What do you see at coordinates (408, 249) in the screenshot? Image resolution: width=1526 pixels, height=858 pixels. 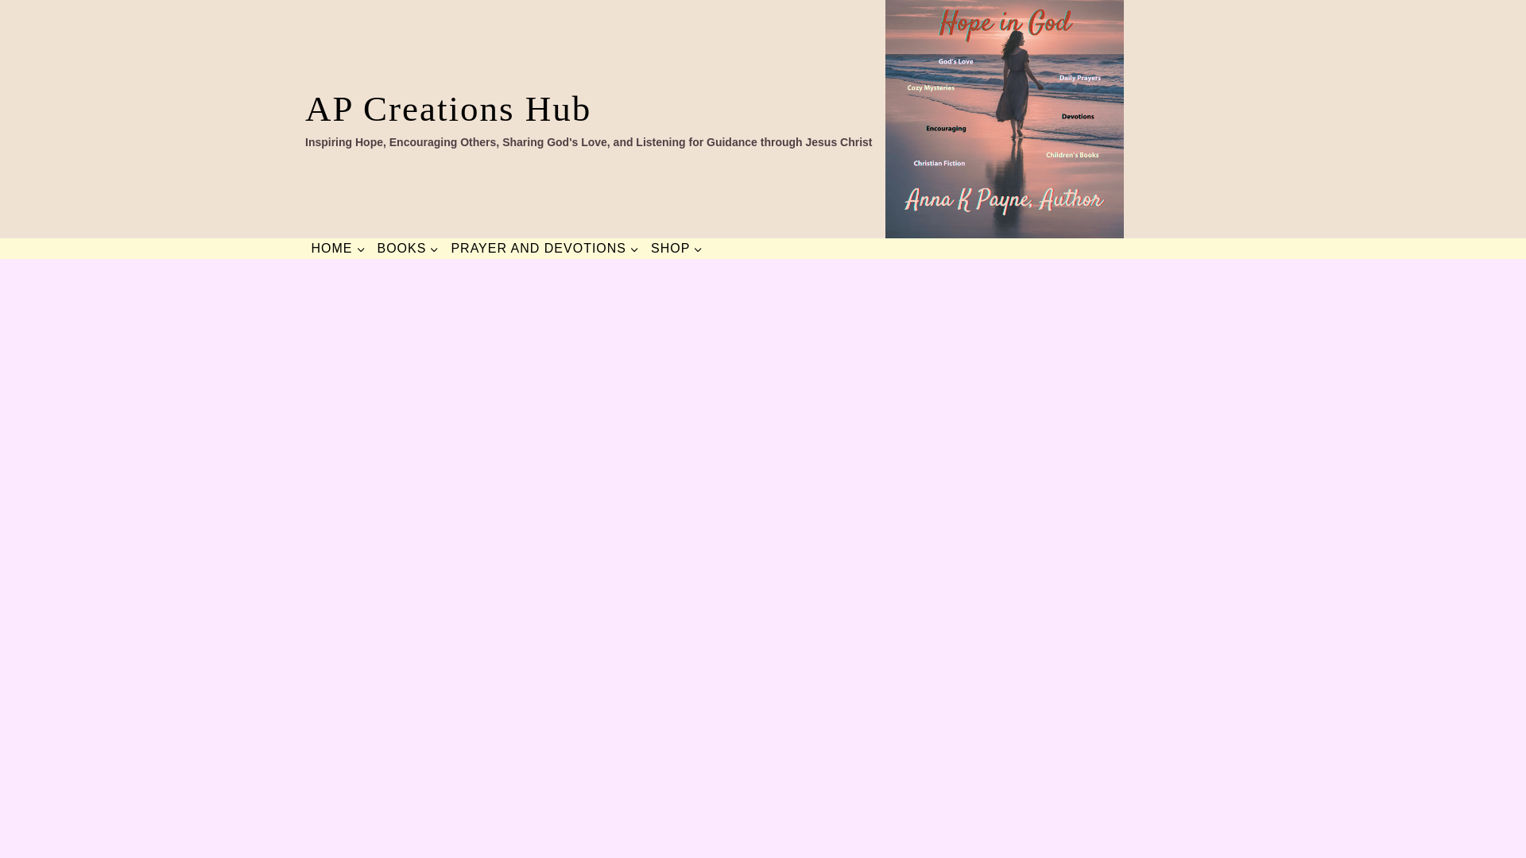 I see `BOOKS` at bounding box center [408, 249].